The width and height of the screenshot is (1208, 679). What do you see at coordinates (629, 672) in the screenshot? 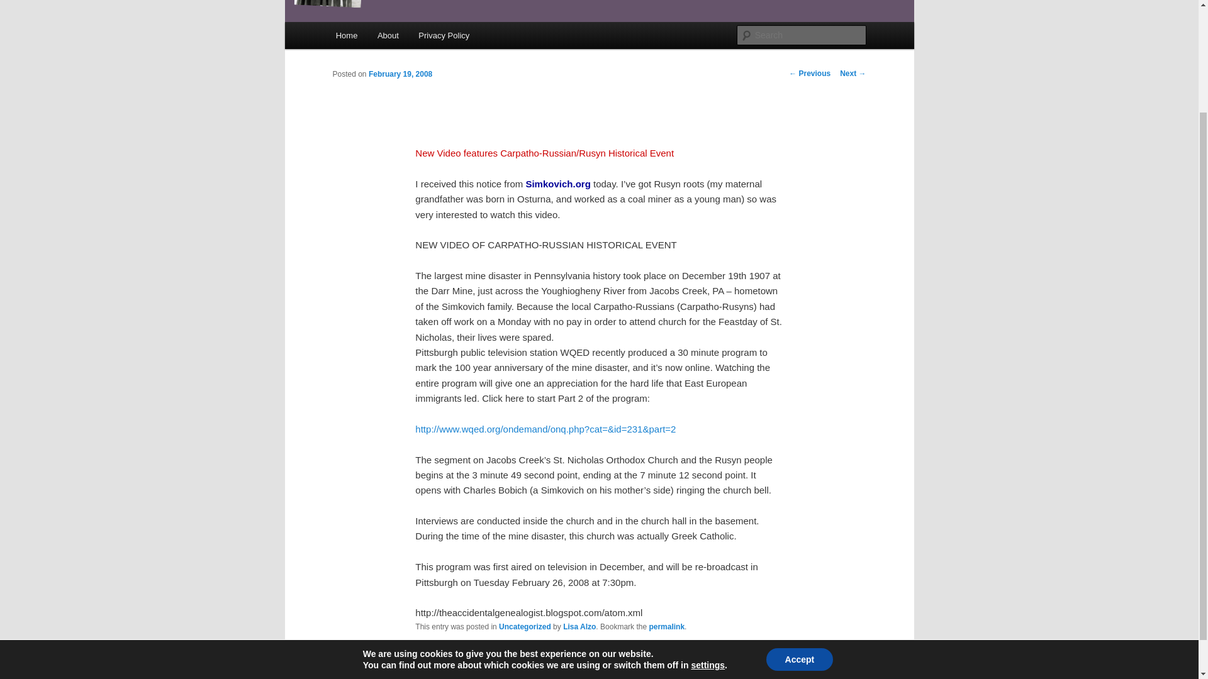
I see `Semantic Personal Publishing Platform` at bounding box center [629, 672].